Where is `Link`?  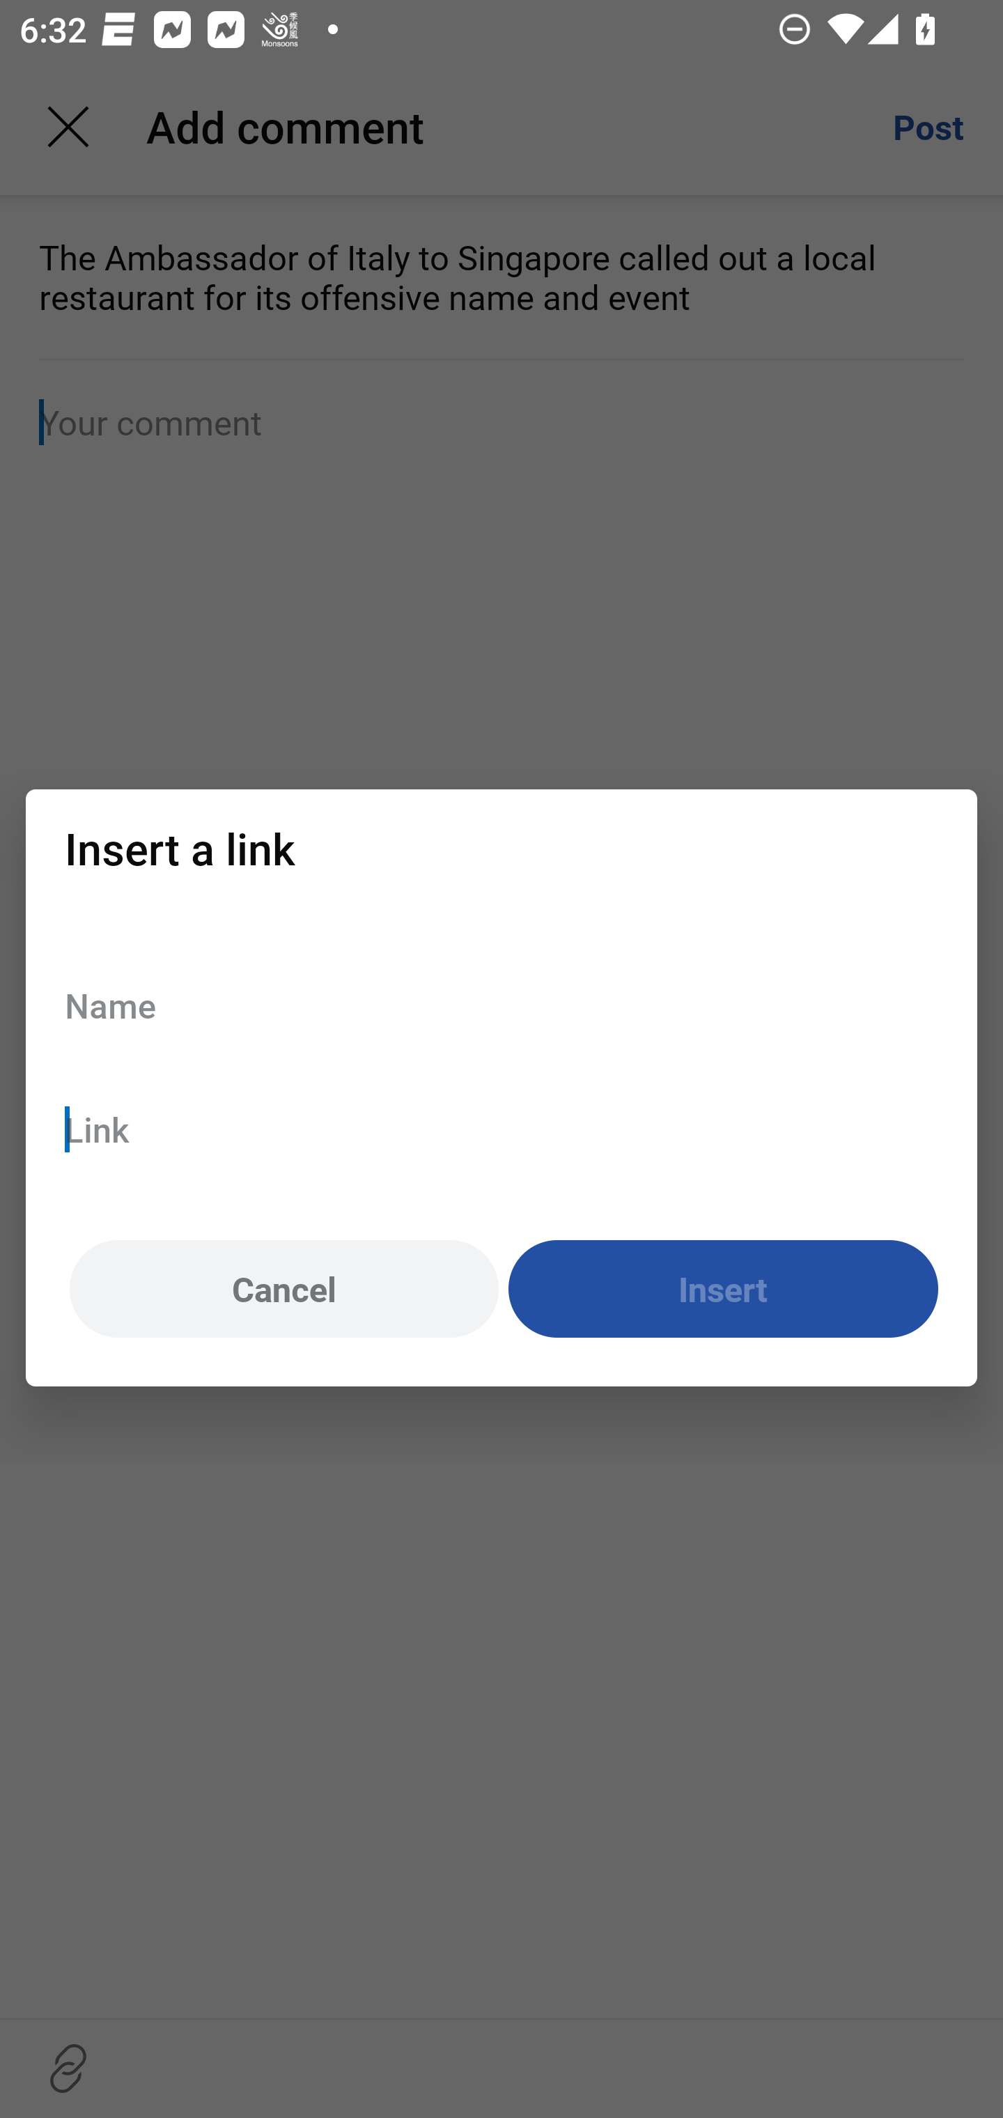 Link is located at coordinates (501, 1129).